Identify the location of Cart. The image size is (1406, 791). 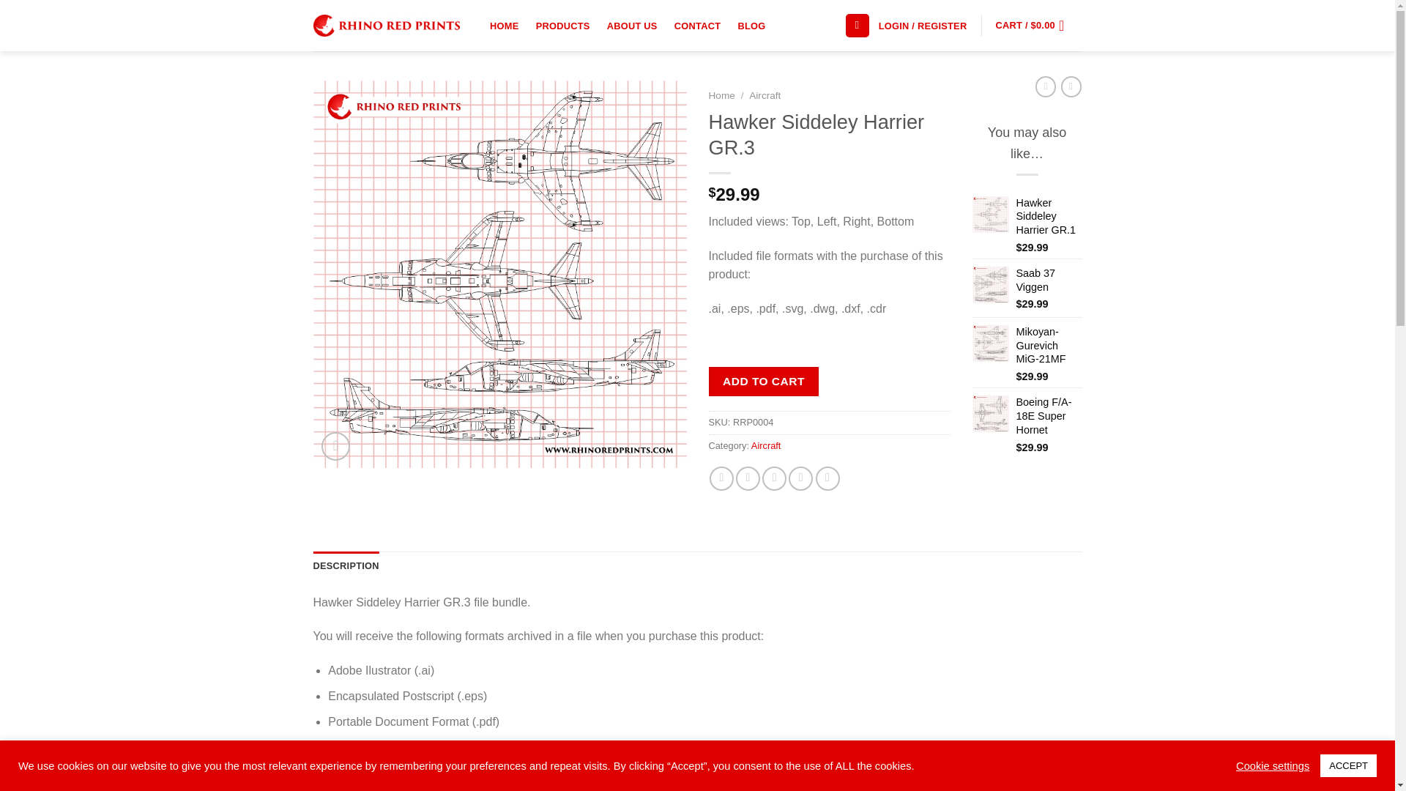
(1034, 25).